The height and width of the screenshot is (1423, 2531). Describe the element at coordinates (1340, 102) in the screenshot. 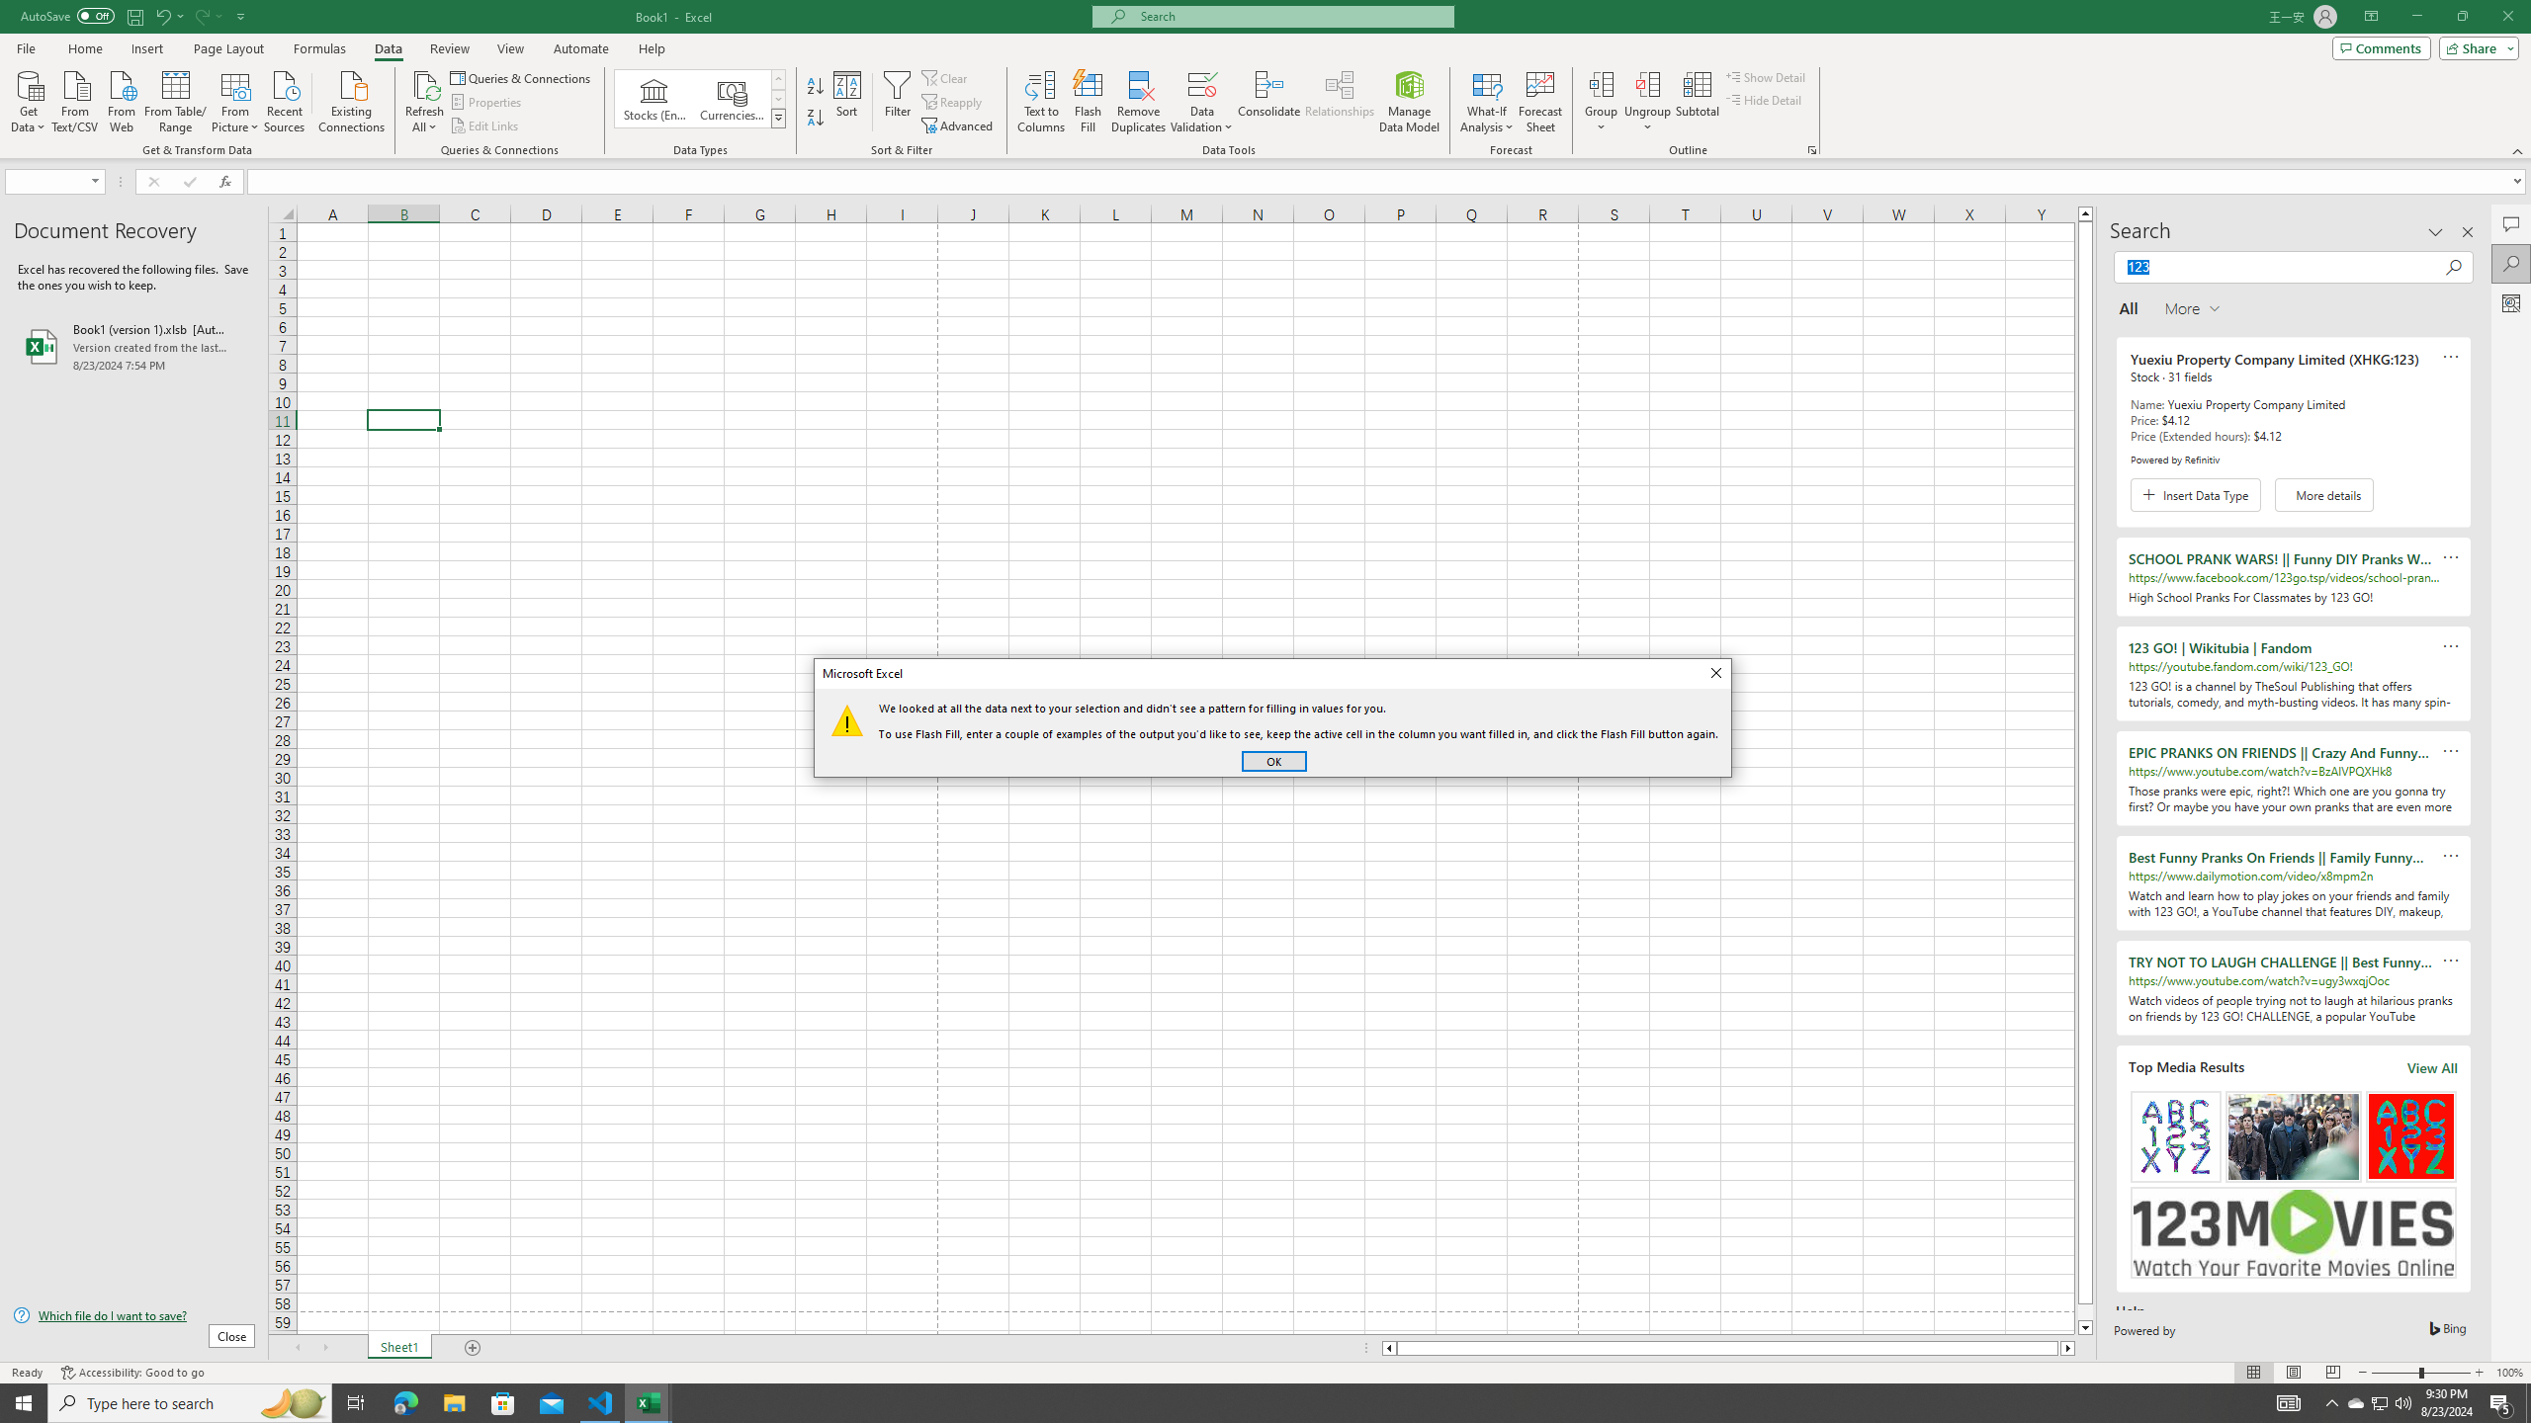

I see `Relationships` at that location.